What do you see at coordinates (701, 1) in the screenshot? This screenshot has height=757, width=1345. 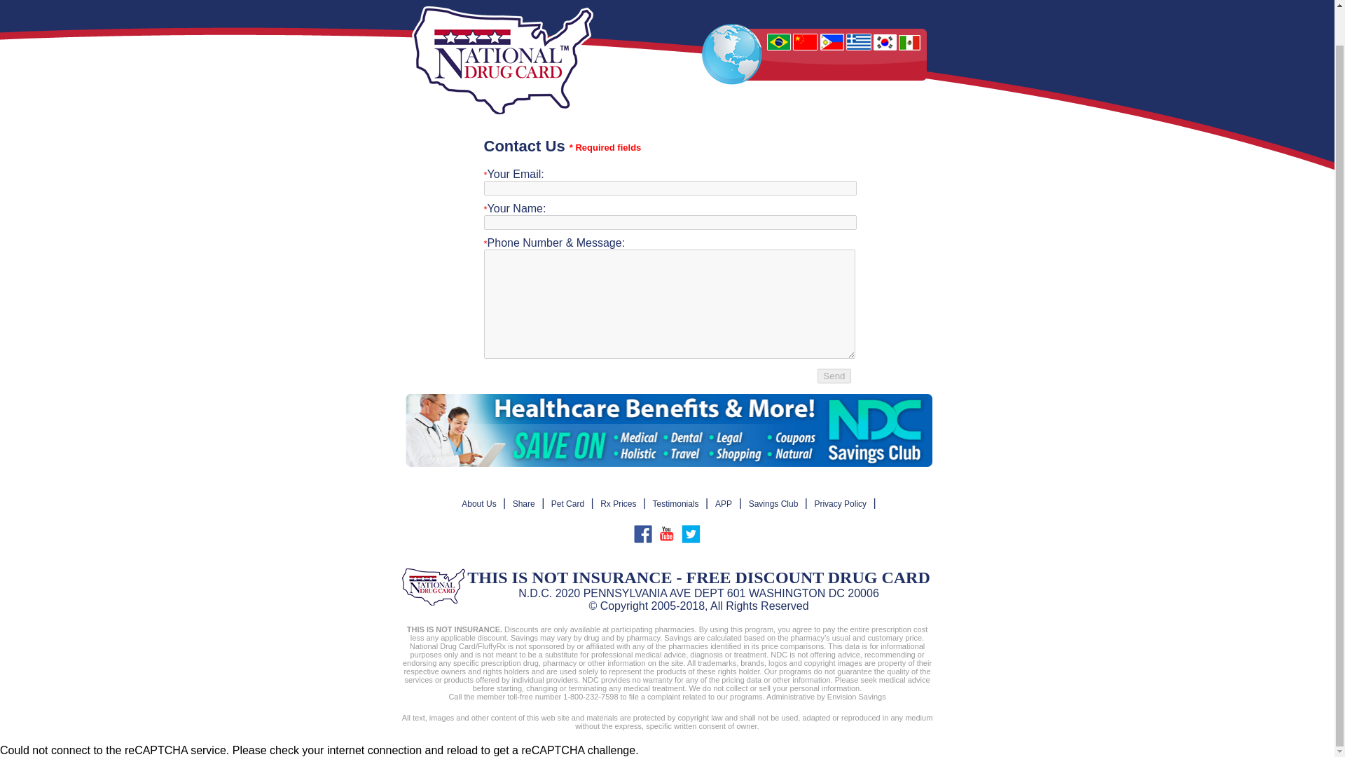 I see `Pet Card` at bounding box center [701, 1].